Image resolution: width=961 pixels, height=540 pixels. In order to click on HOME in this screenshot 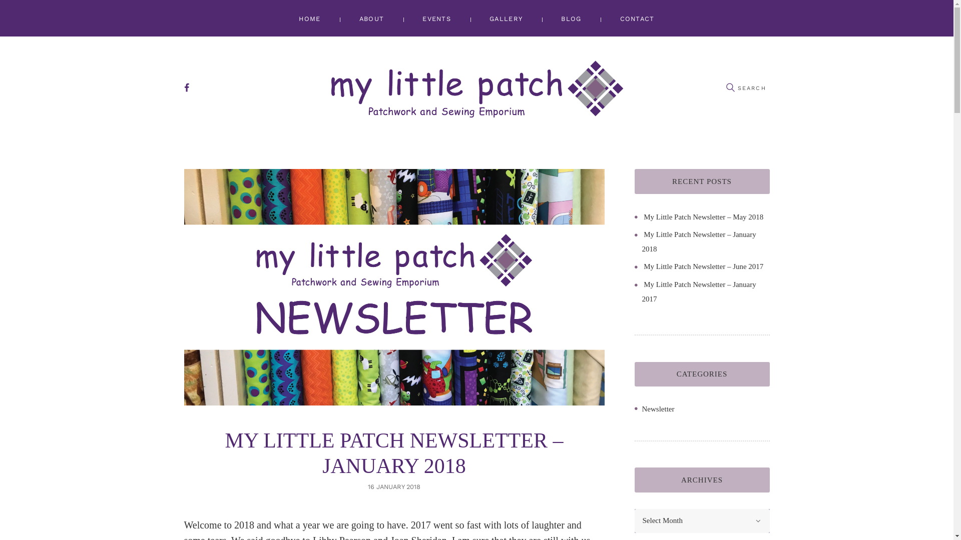, I will do `click(310, 18)`.